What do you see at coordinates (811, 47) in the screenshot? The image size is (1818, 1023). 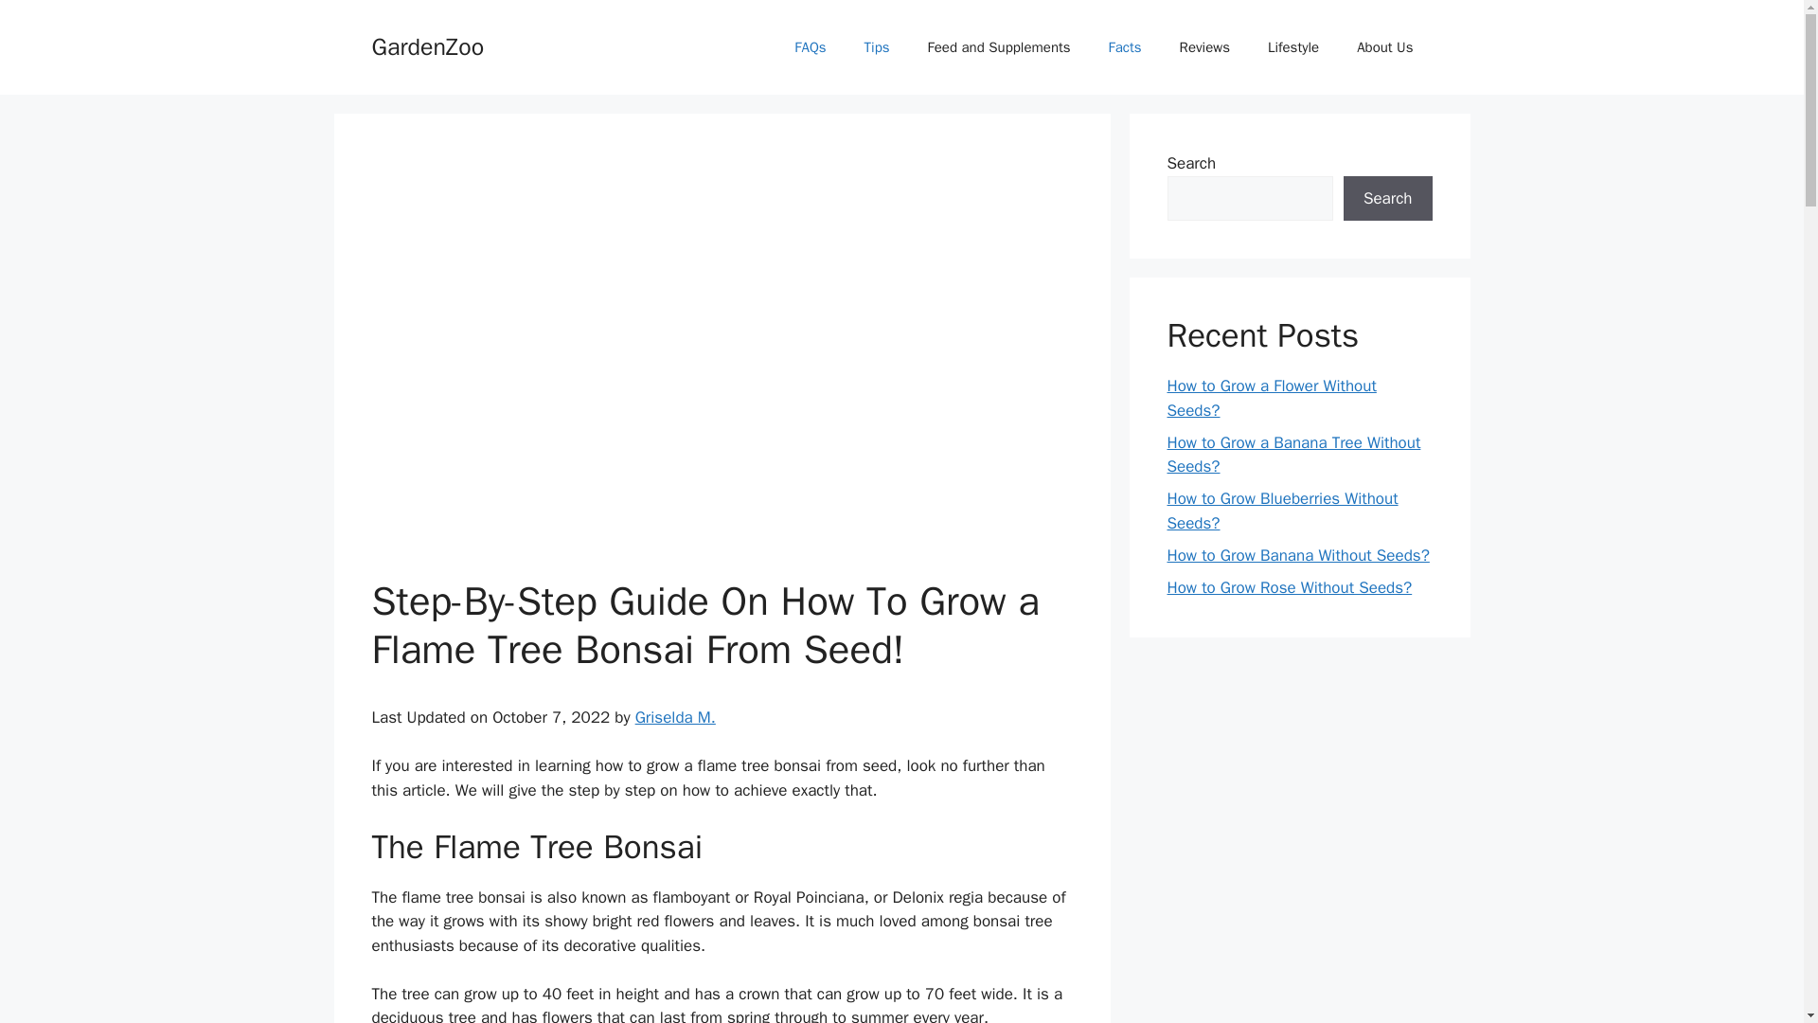 I see `FAQs` at bounding box center [811, 47].